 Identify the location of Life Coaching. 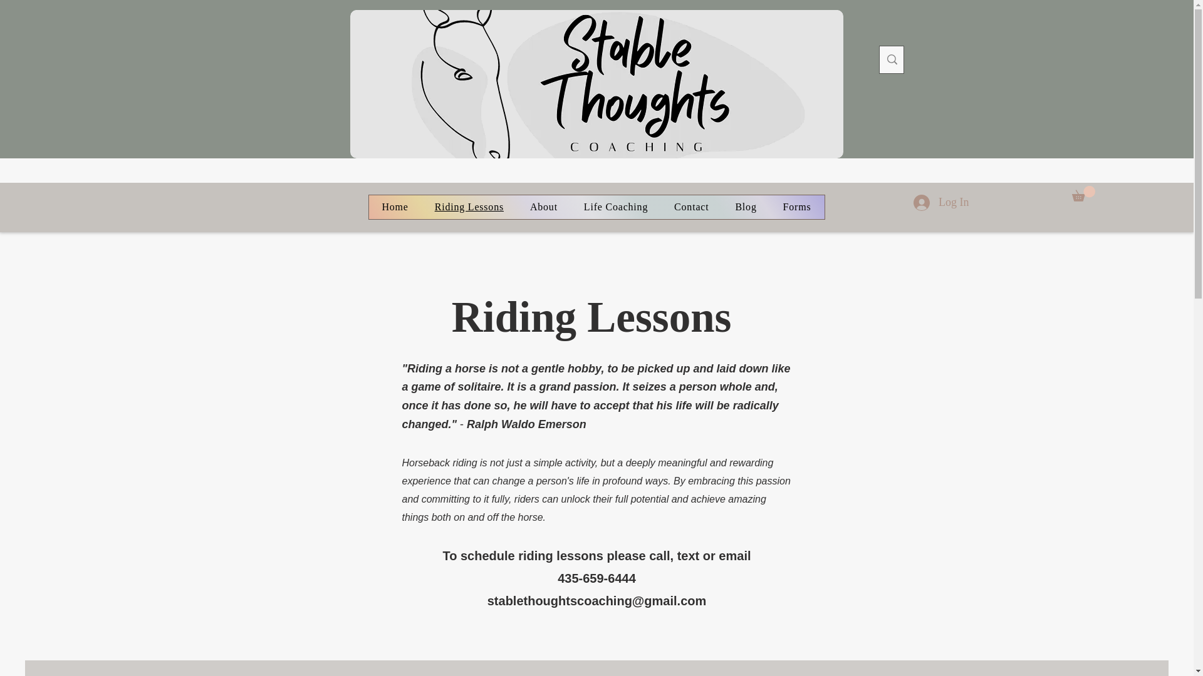
(615, 207).